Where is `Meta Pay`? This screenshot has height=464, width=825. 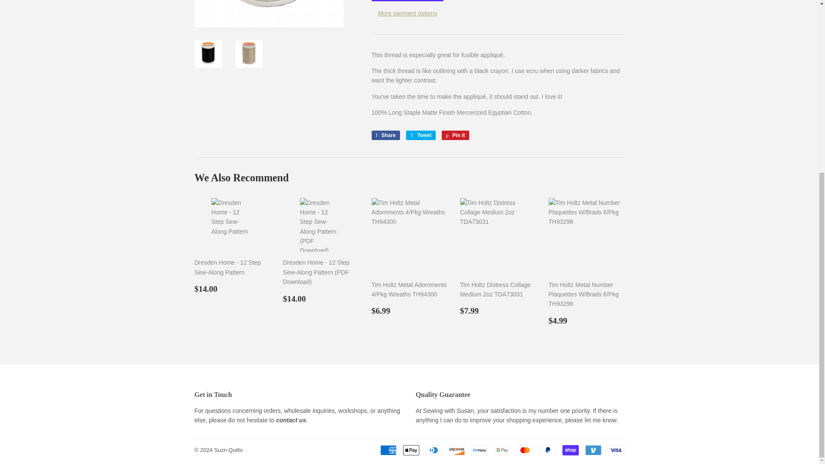
Meta Pay is located at coordinates (479, 450).